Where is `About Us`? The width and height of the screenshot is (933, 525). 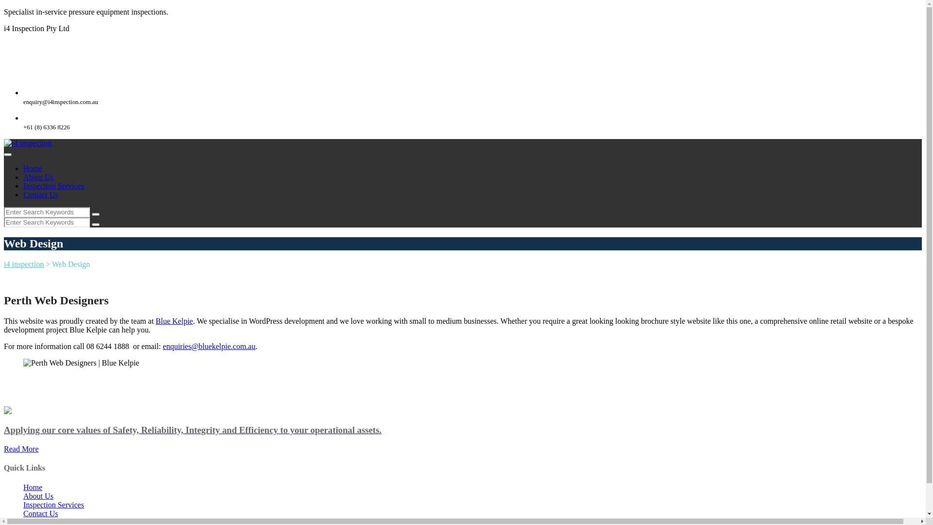
About Us is located at coordinates (38, 177).